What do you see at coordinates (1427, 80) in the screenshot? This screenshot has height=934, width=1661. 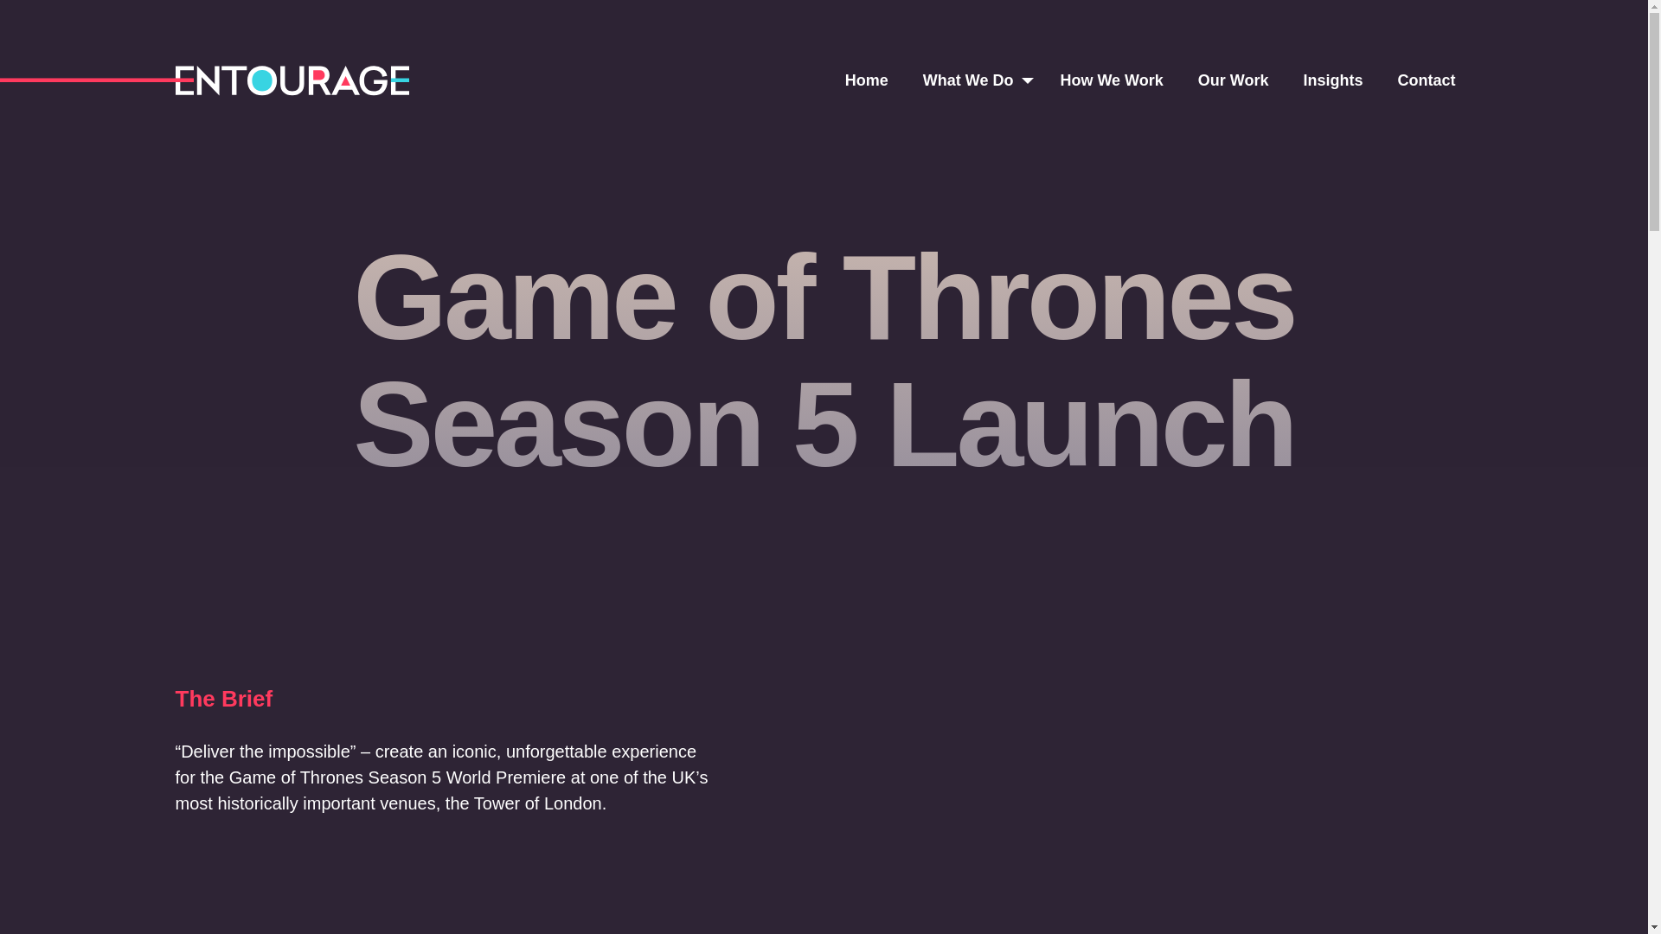 I see `Contact` at bounding box center [1427, 80].